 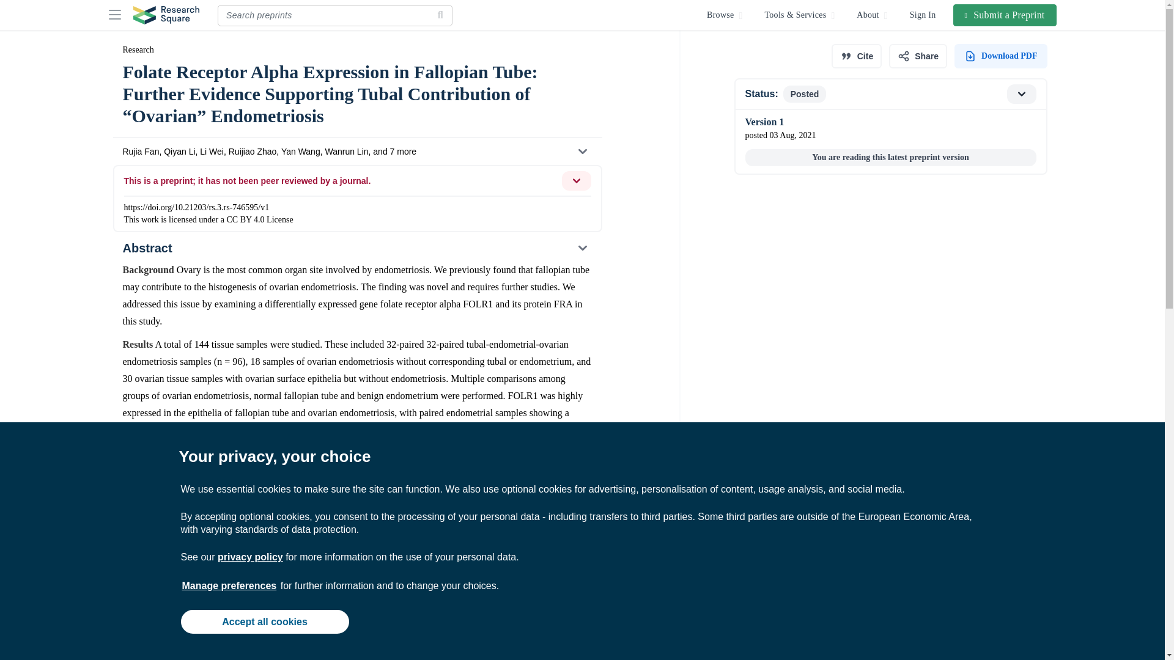 I want to click on Accept all cookies, so click(x=264, y=621).